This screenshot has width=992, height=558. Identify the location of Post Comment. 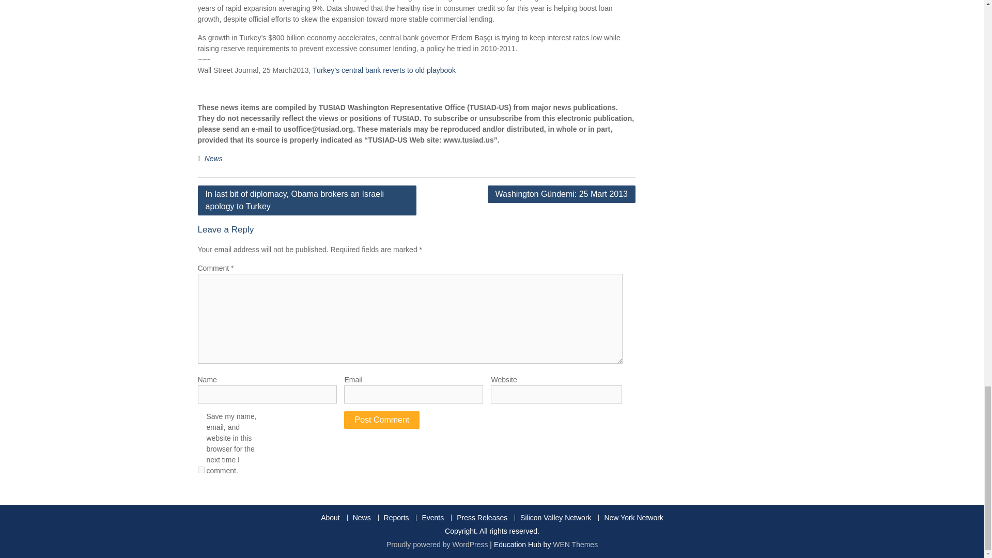
(382, 420).